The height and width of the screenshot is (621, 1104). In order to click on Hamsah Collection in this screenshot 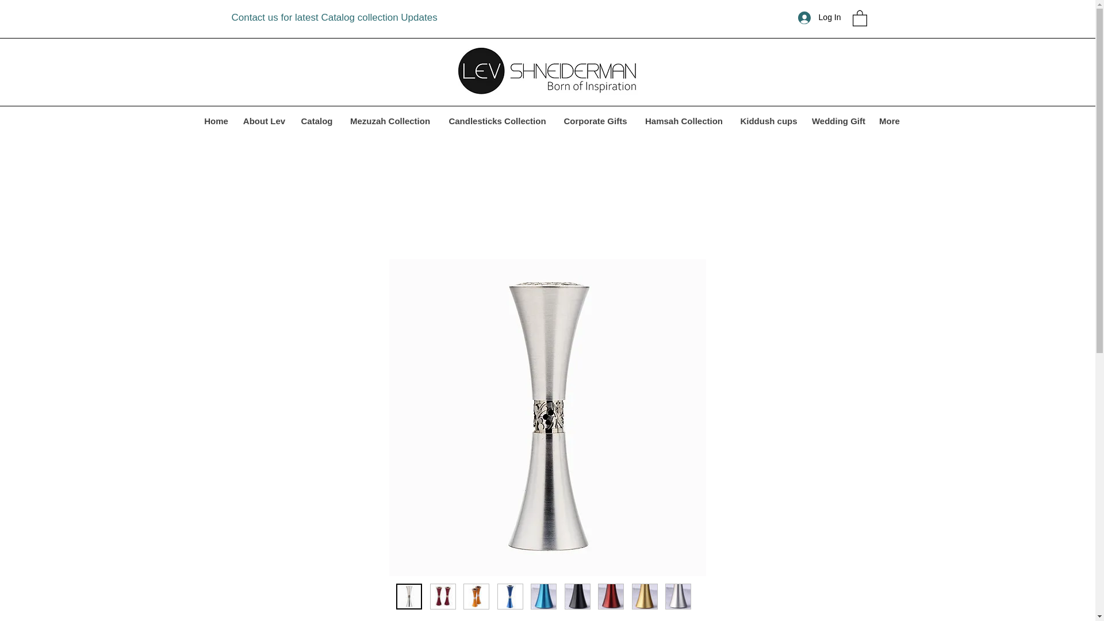, I will do `click(684, 121)`.